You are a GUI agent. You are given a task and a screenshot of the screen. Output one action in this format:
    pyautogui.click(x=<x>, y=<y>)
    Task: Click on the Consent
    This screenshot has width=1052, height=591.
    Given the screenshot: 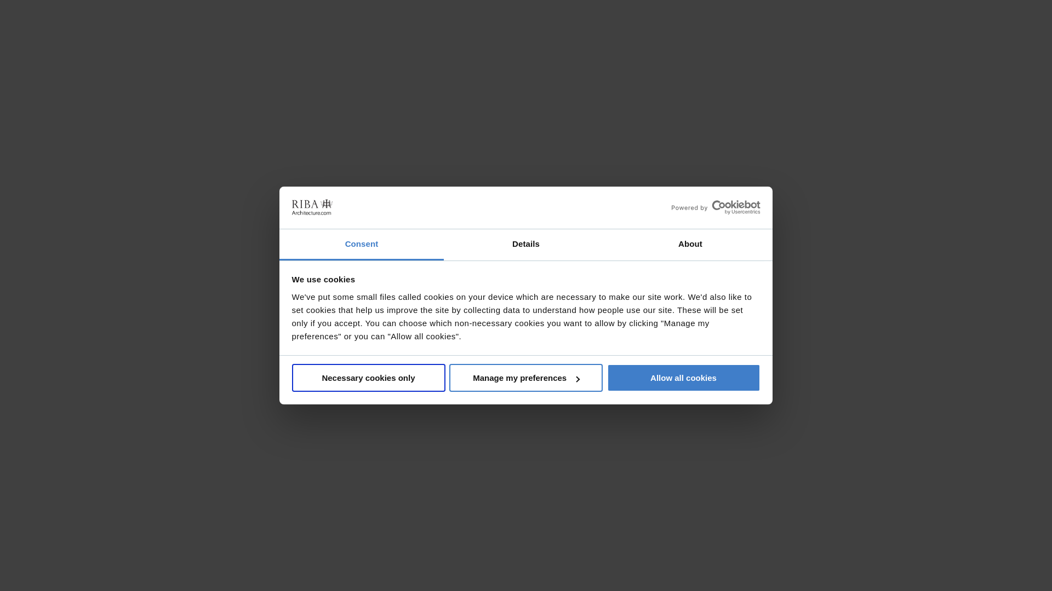 What is the action you would take?
    pyautogui.click(x=362, y=245)
    